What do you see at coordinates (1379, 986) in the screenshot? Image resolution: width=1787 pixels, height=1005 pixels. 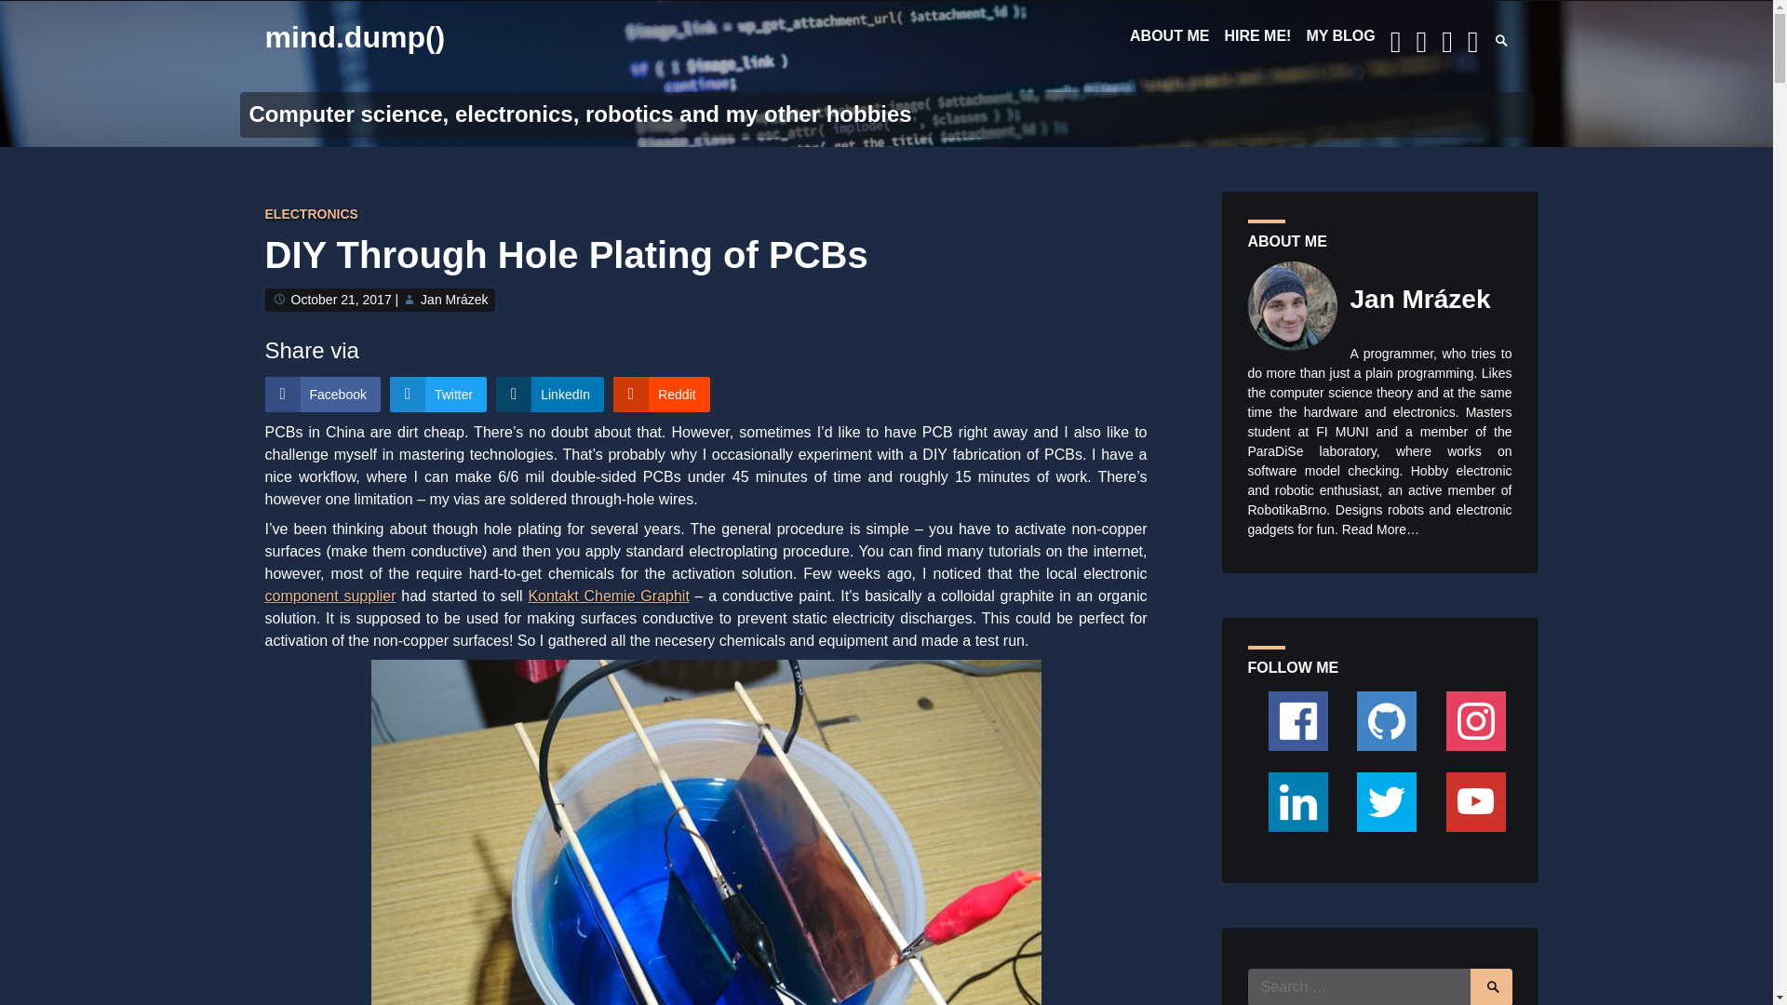 I see `Search for:` at bounding box center [1379, 986].